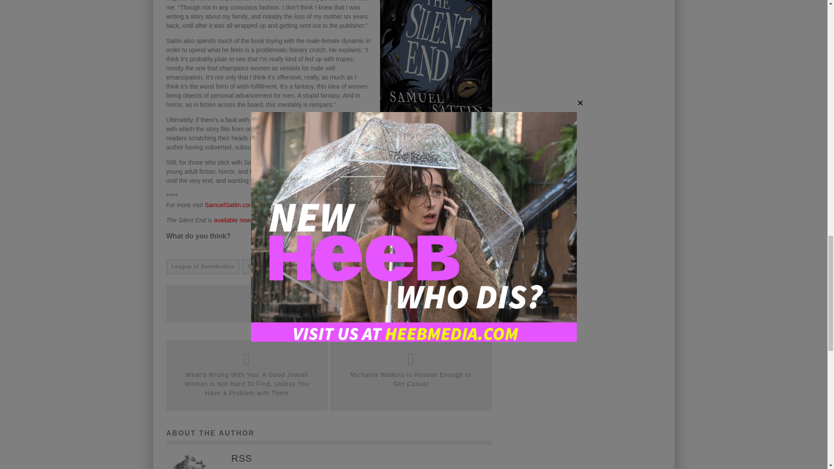 The width and height of the screenshot is (834, 469). I want to click on the silent end, so click(318, 267).